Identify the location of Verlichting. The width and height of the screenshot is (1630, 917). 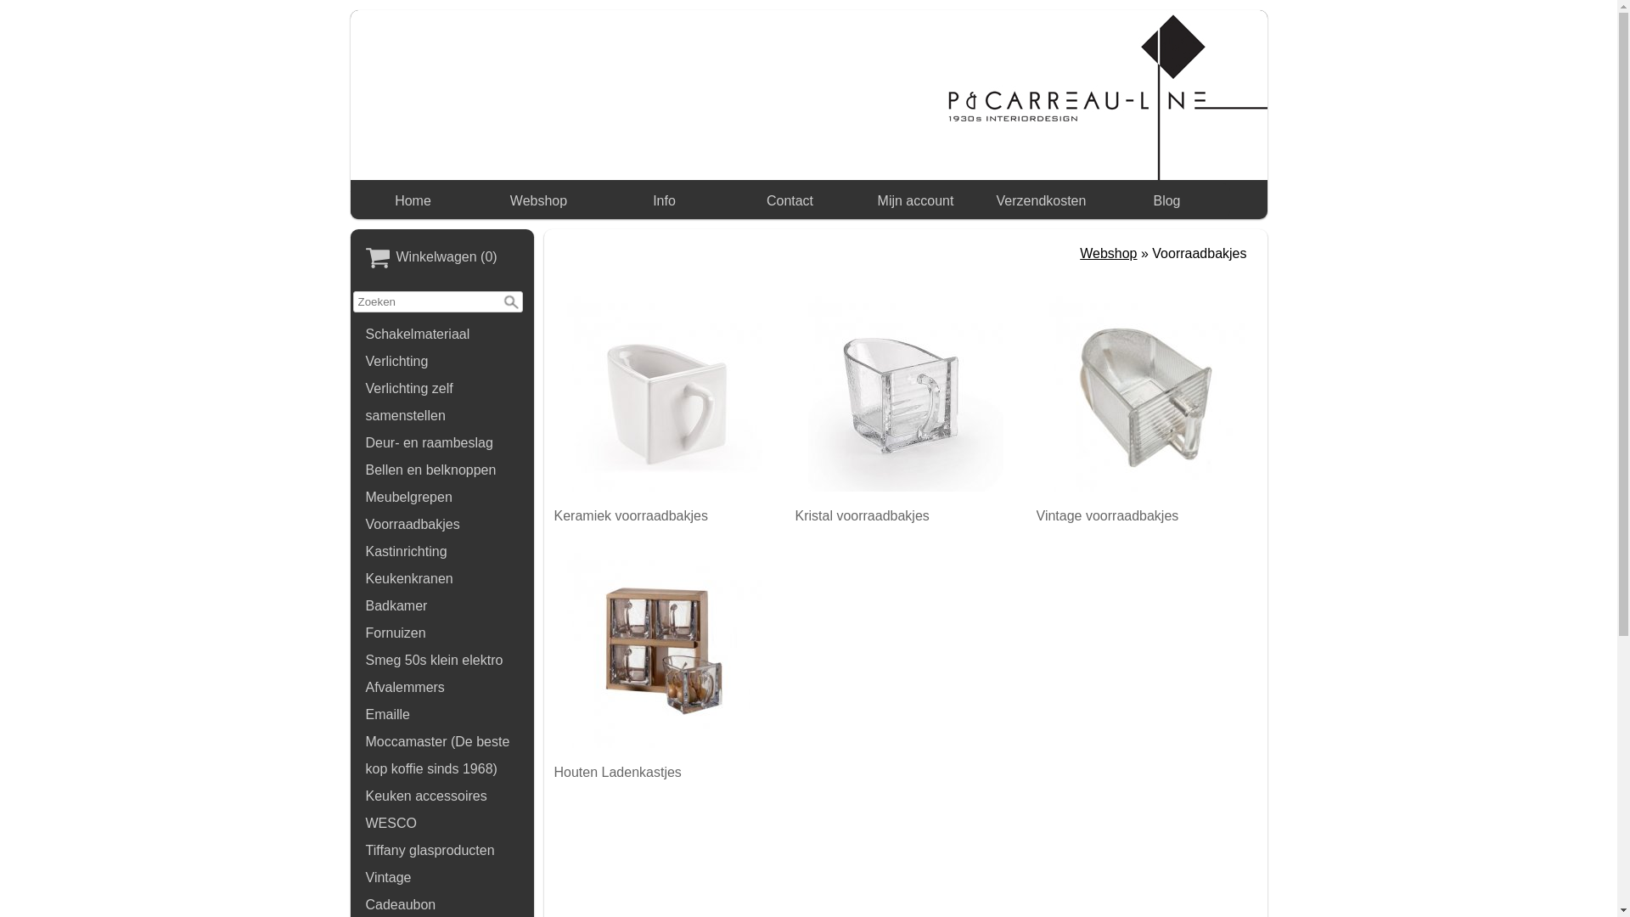
(442, 362).